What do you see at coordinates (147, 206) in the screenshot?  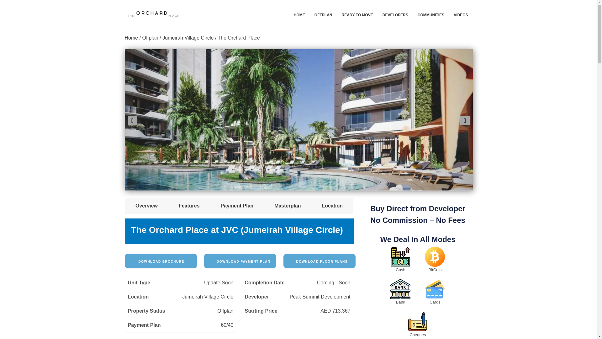 I see `Overview` at bounding box center [147, 206].